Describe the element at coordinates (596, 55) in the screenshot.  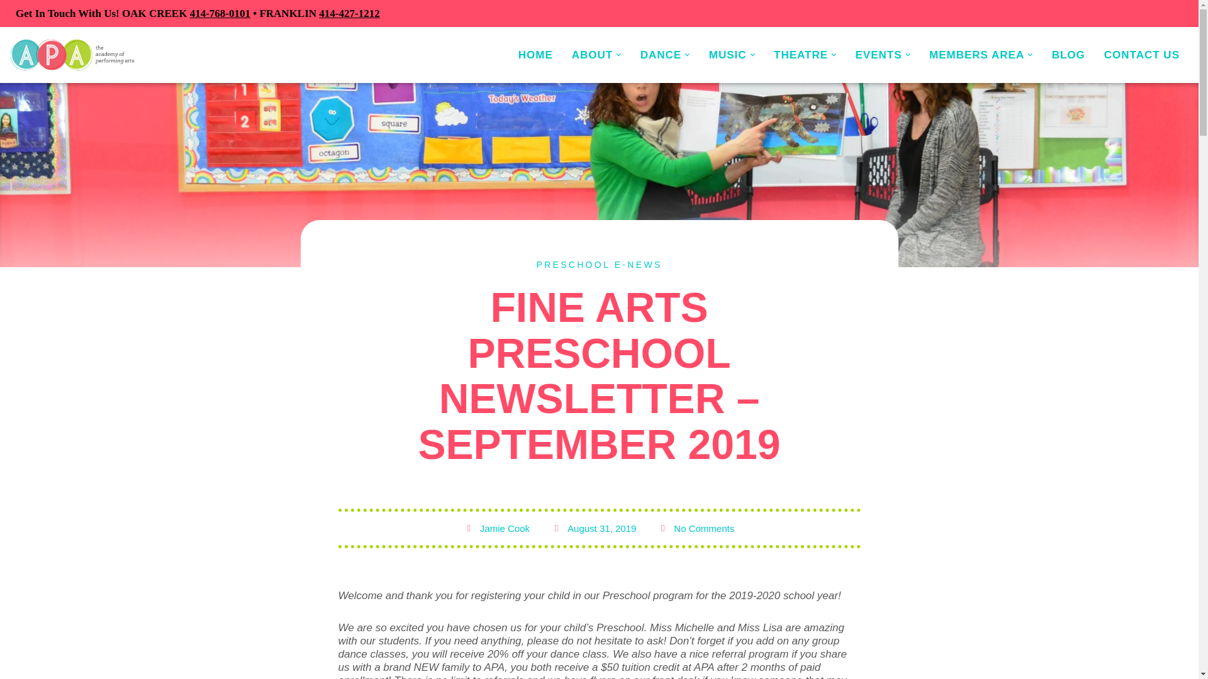
I see `ABOUT` at that location.